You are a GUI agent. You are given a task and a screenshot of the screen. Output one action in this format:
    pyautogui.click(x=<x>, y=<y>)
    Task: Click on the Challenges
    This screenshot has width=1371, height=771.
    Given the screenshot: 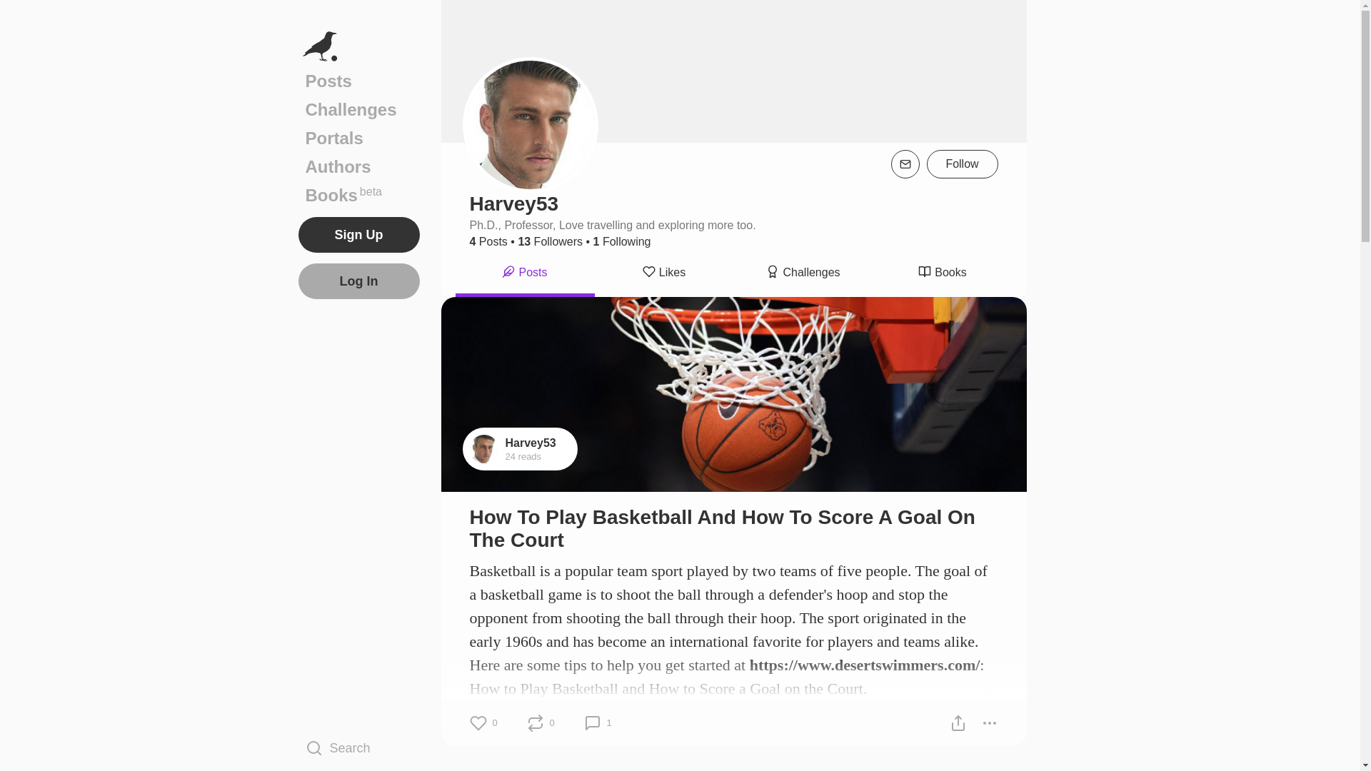 What is the action you would take?
    pyautogui.click(x=803, y=274)
    